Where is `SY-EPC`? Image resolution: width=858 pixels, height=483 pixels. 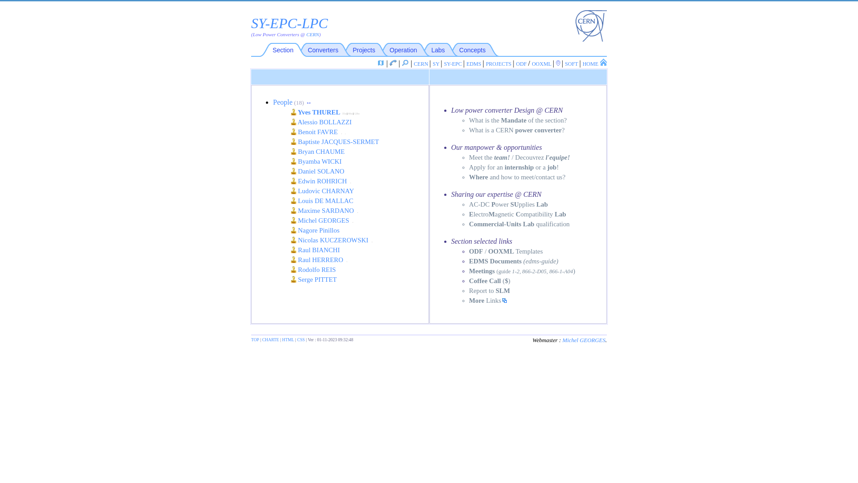
SY-EPC is located at coordinates (453, 64).